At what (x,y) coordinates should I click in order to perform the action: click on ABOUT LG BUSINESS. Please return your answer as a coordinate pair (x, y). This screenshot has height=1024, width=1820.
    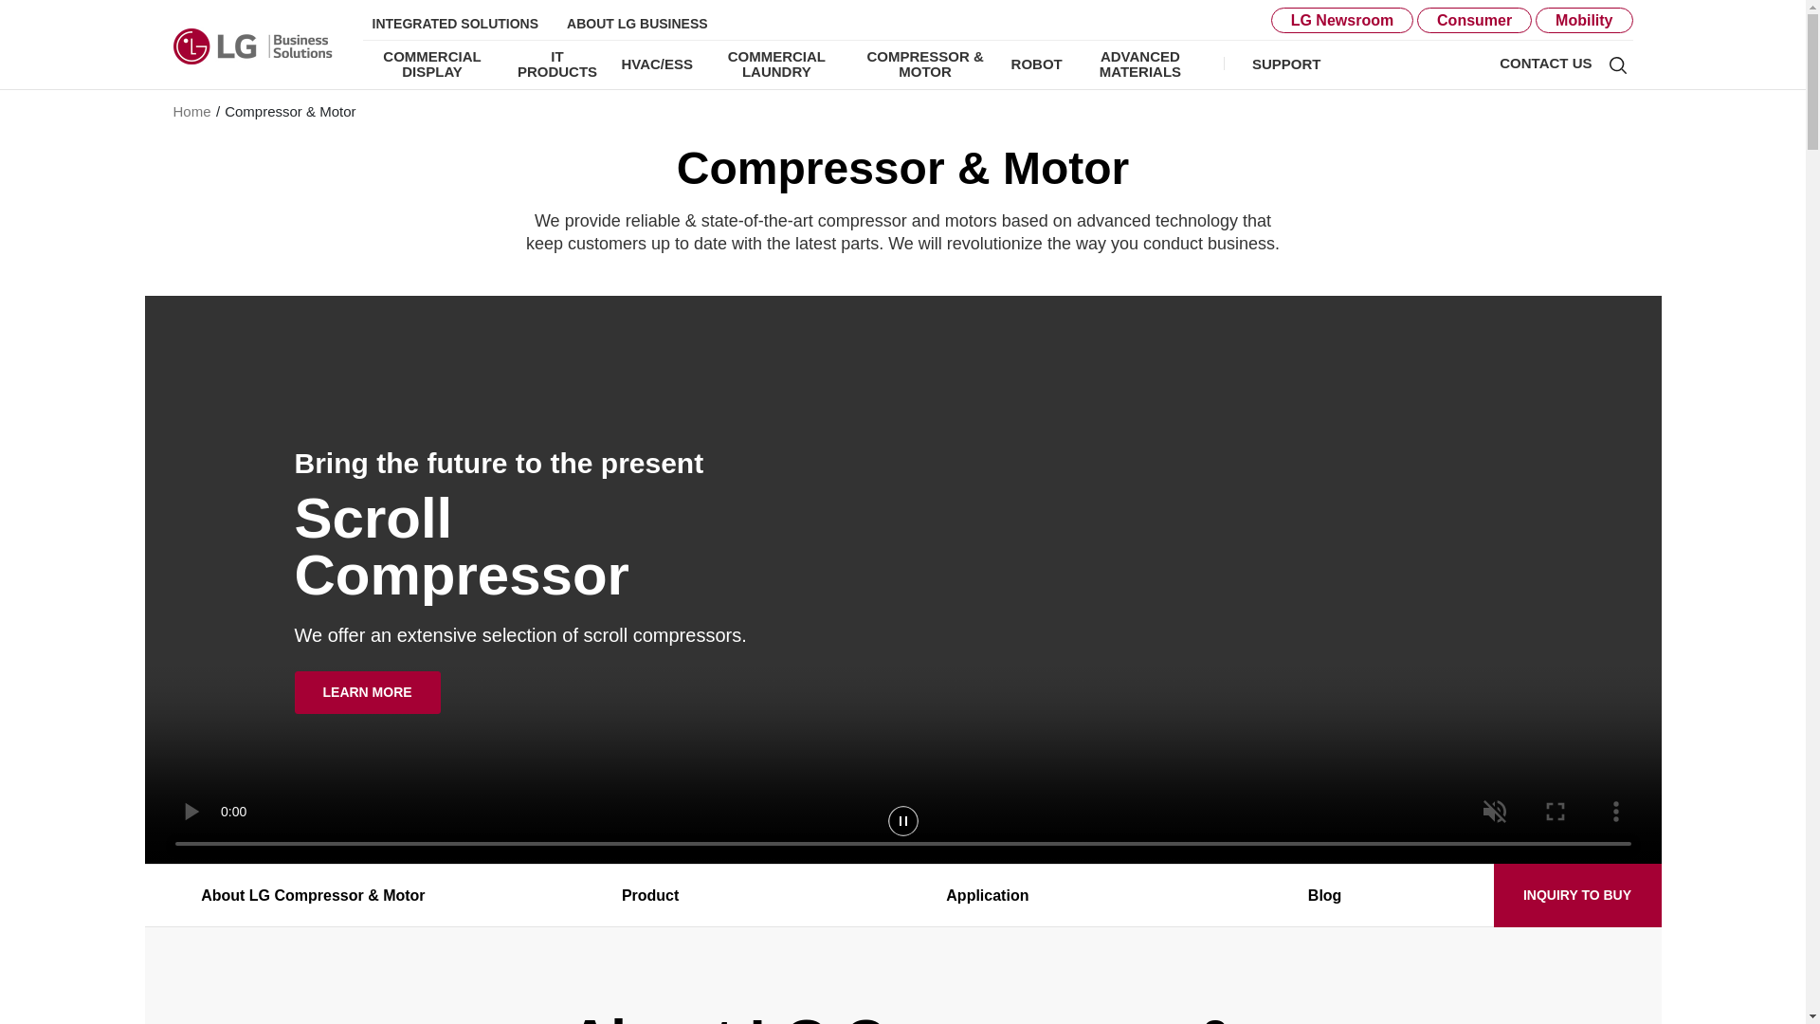
    Looking at the image, I should click on (637, 21).